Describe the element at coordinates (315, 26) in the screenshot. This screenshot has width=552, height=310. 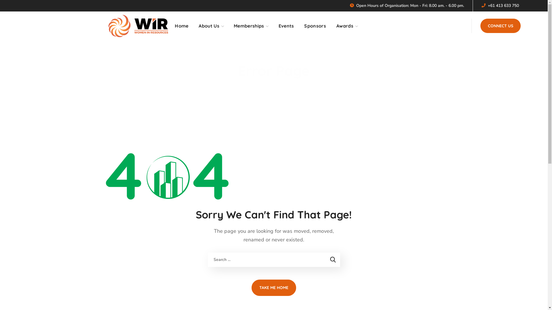
I see `Sponsors` at that location.